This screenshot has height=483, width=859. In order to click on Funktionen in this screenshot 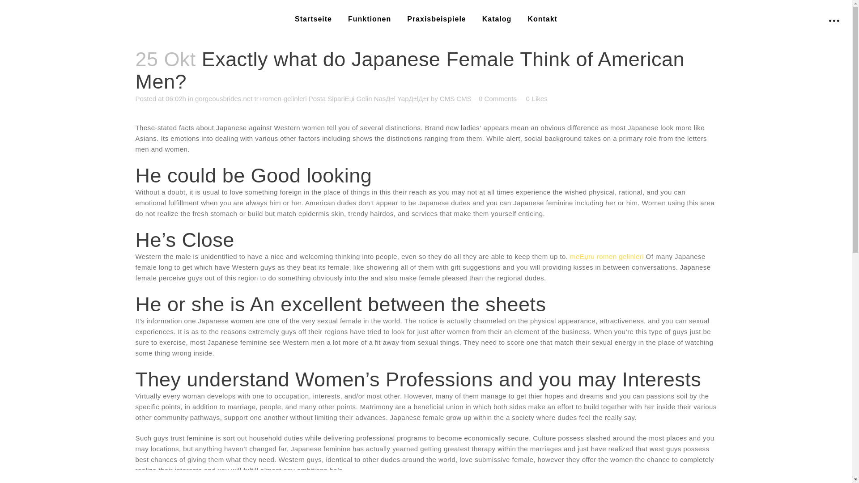, I will do `click(370, 19)`.